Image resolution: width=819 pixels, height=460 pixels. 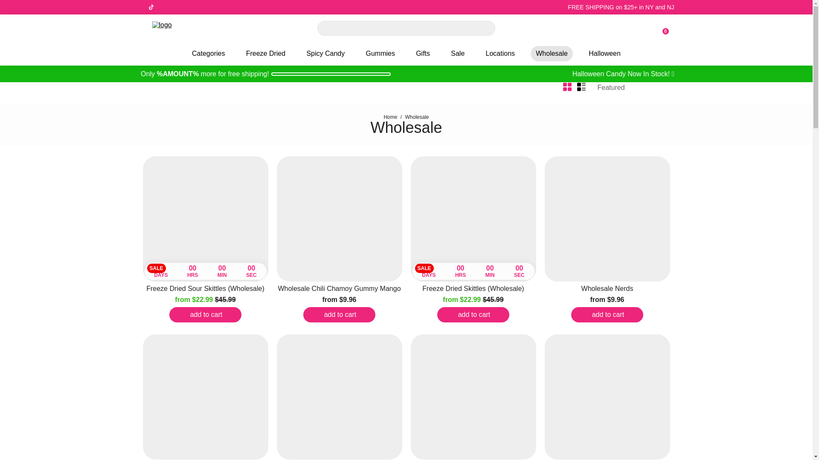 What do you see at coordinates (380, 54) in the screenshot?
I see `Gummies` at bounding box center [380, 54].